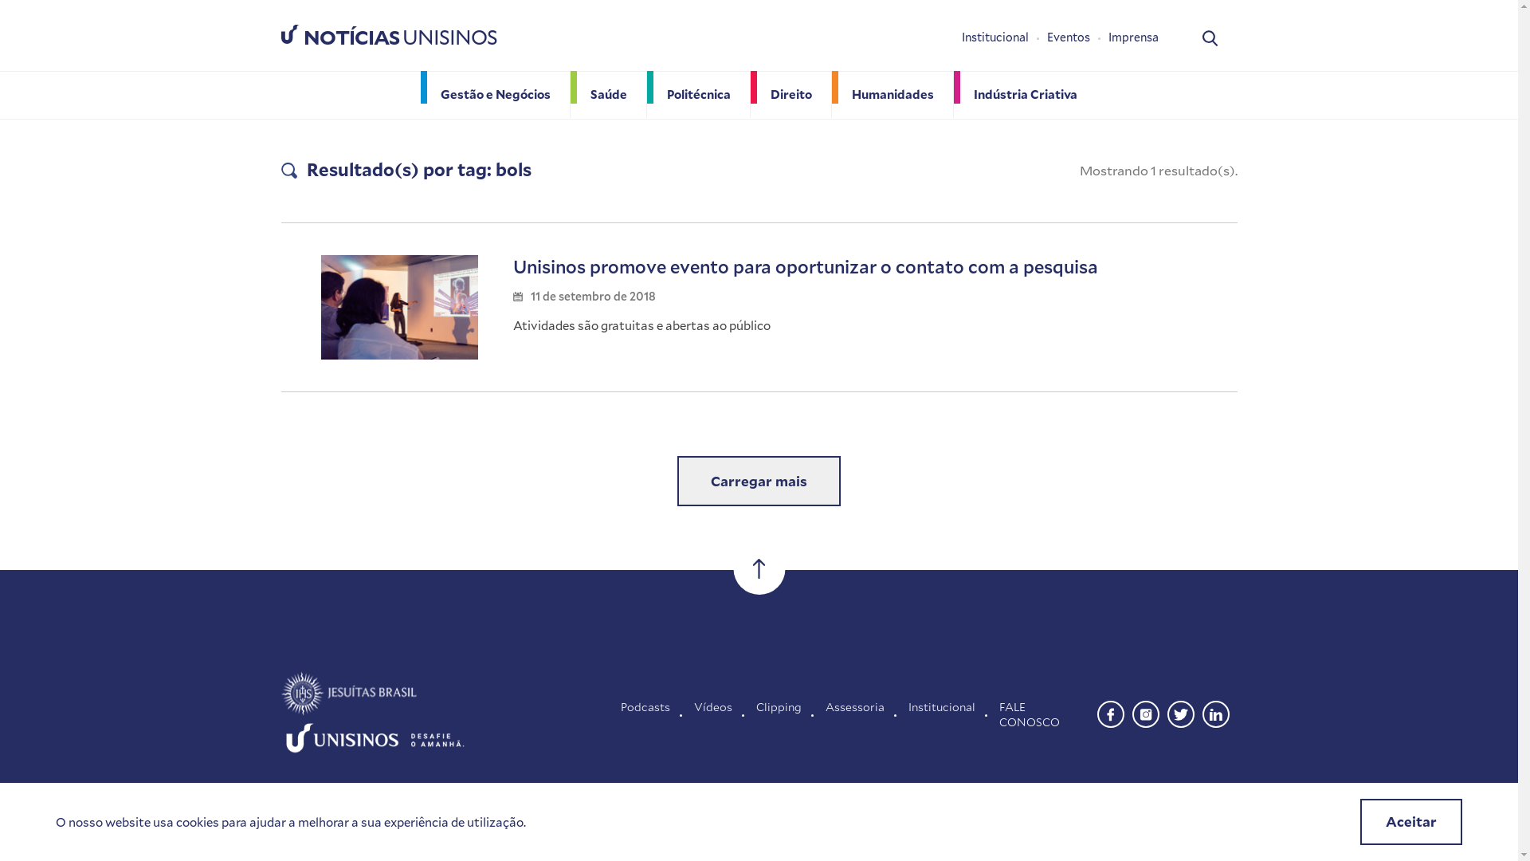 The width and height of the screenshot is (1530, 861). What do you see at coordinates (1133, 37) in the screenshot?
I see `Imprensa` at bounding box center [1133, 37].